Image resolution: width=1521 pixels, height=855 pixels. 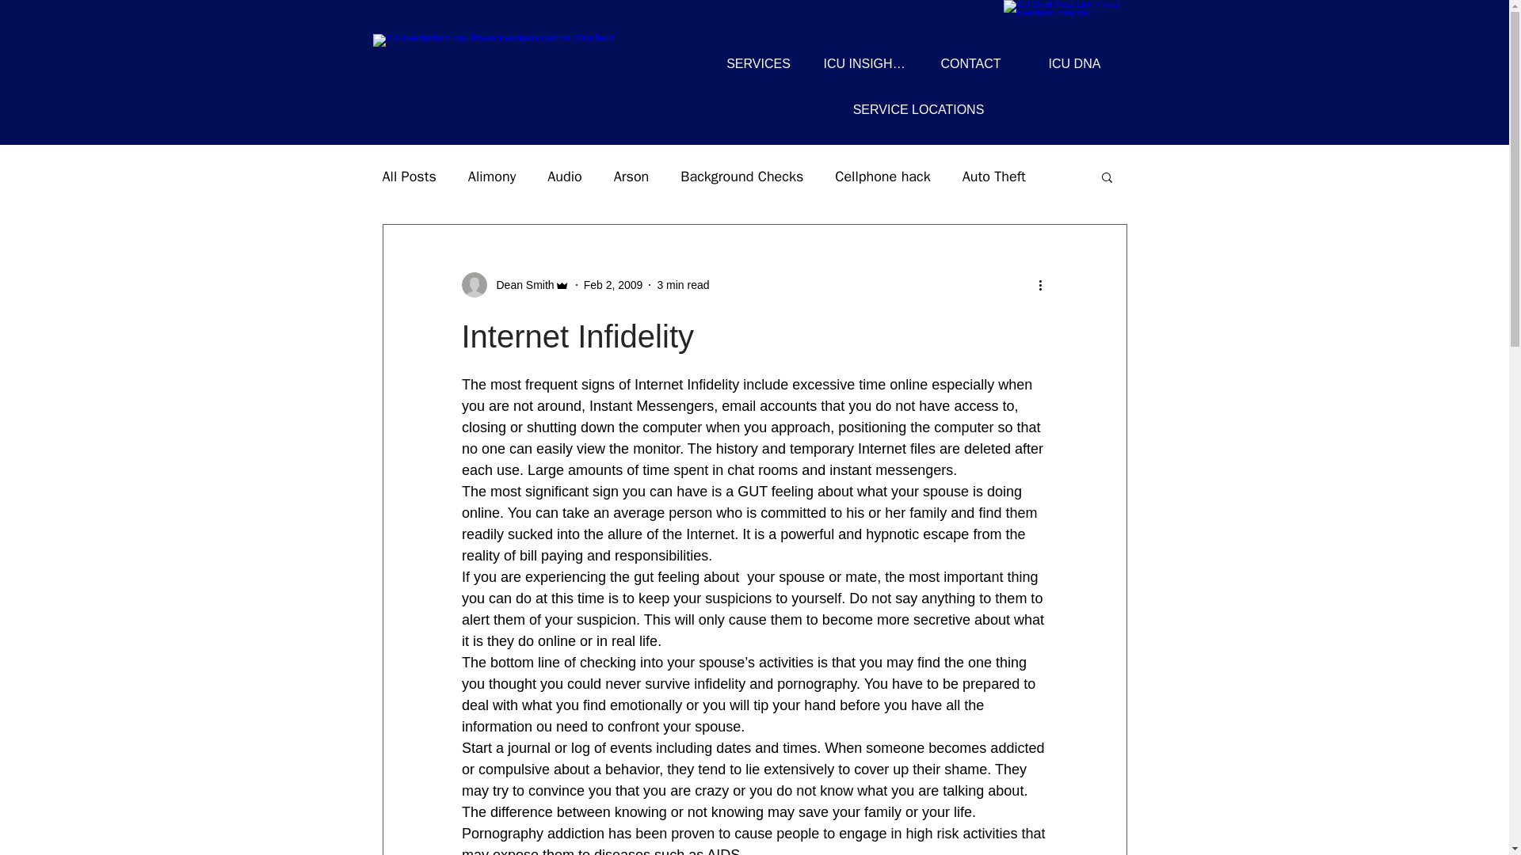 I want to click on Audio, so click(x=565, y=176).